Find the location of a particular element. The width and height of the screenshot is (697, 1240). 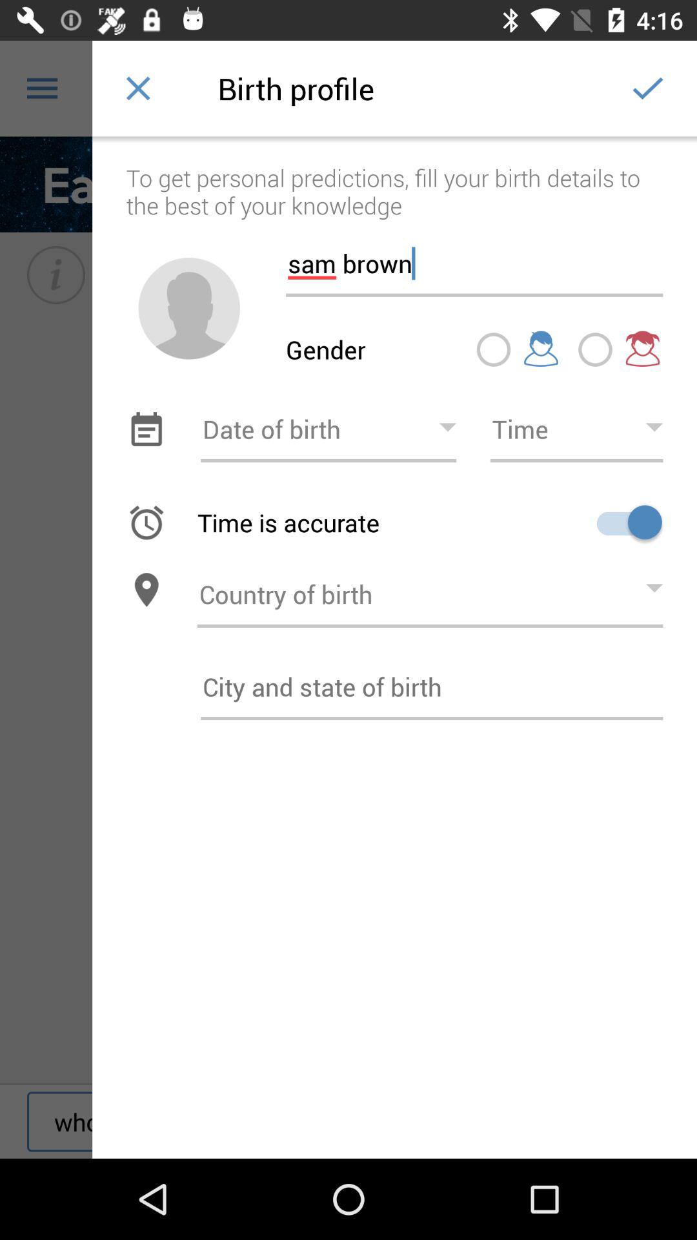

turn off the sam brown item is located at coordinates (474, 258).